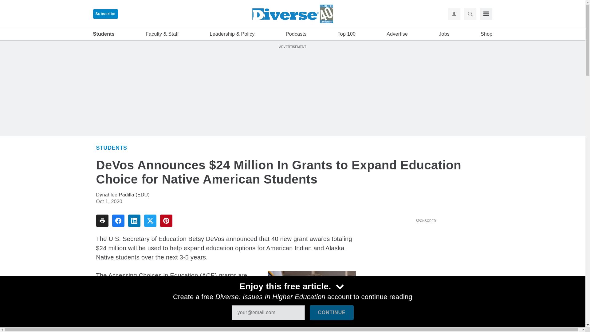  What do you see at coordinates (102, 220) in the screenshot?
I see `Share To print` at bounding box center [102, 220].